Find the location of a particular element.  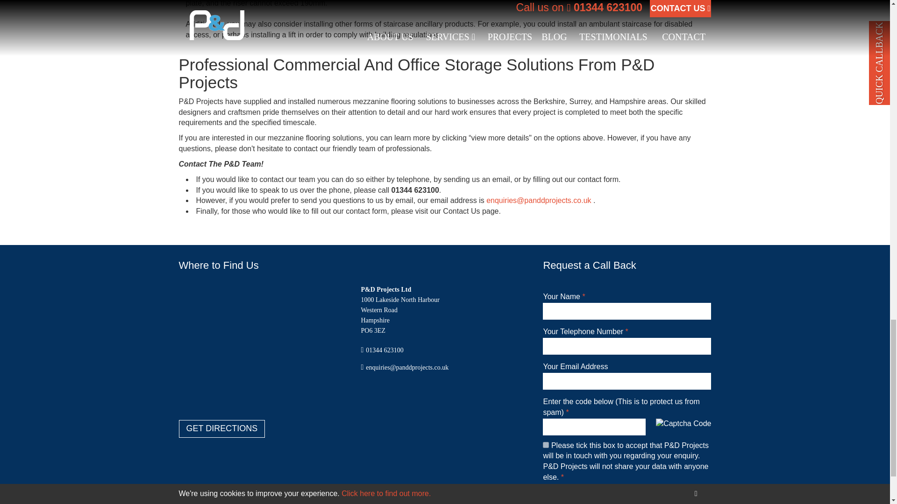

on is located at coordinates (546, 445).